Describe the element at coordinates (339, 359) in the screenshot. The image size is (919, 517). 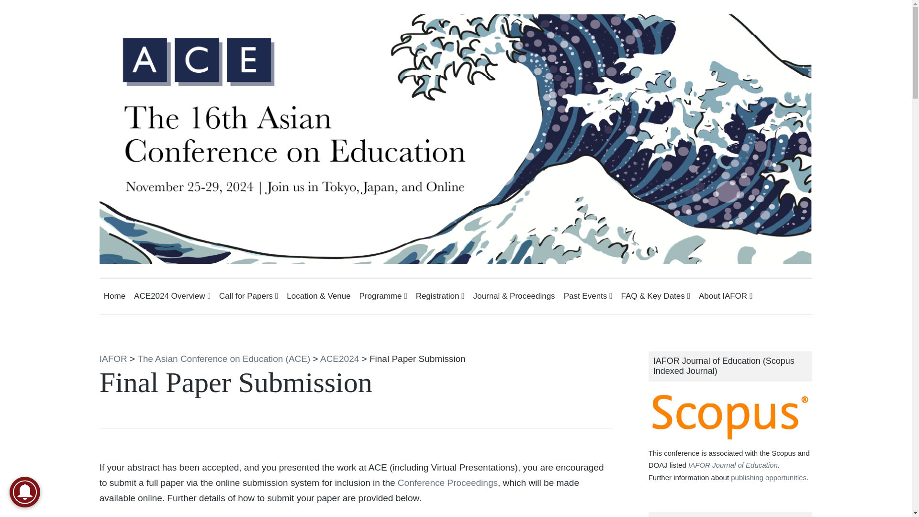
I see `Go to the ACE2024 category archives.` at that location.